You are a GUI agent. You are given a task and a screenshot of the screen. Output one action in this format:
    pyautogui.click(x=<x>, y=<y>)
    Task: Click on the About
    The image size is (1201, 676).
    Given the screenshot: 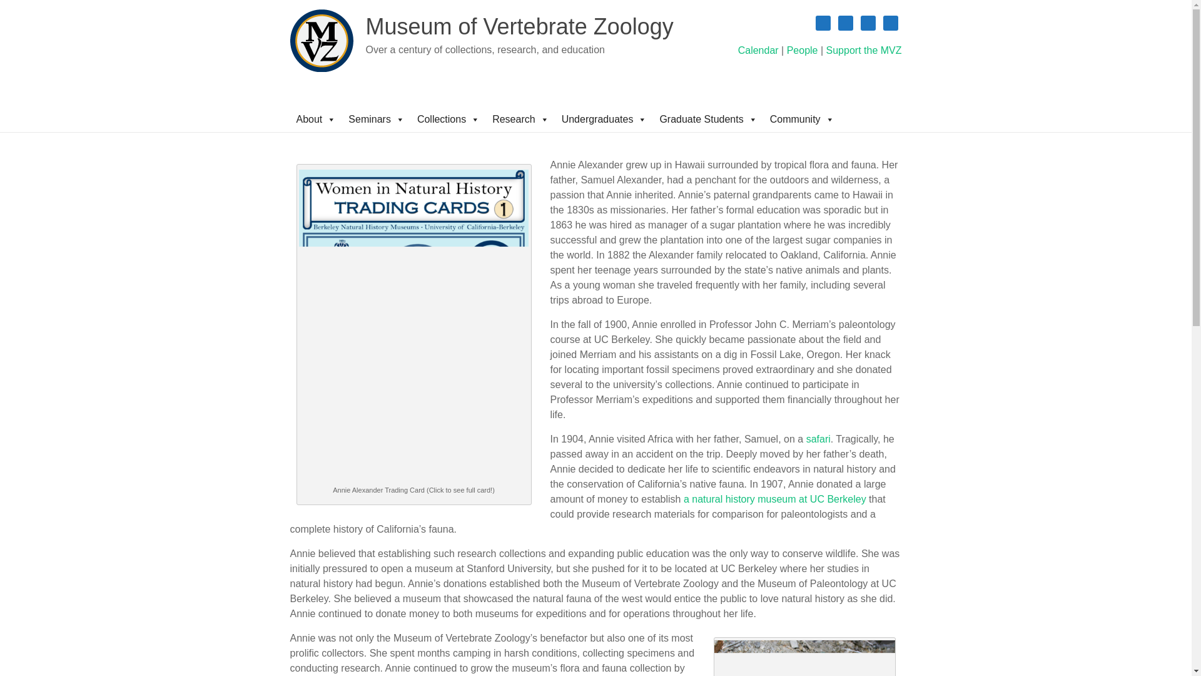 What is the action you would take?
    pyautogui.click(x=317, y=119)
    